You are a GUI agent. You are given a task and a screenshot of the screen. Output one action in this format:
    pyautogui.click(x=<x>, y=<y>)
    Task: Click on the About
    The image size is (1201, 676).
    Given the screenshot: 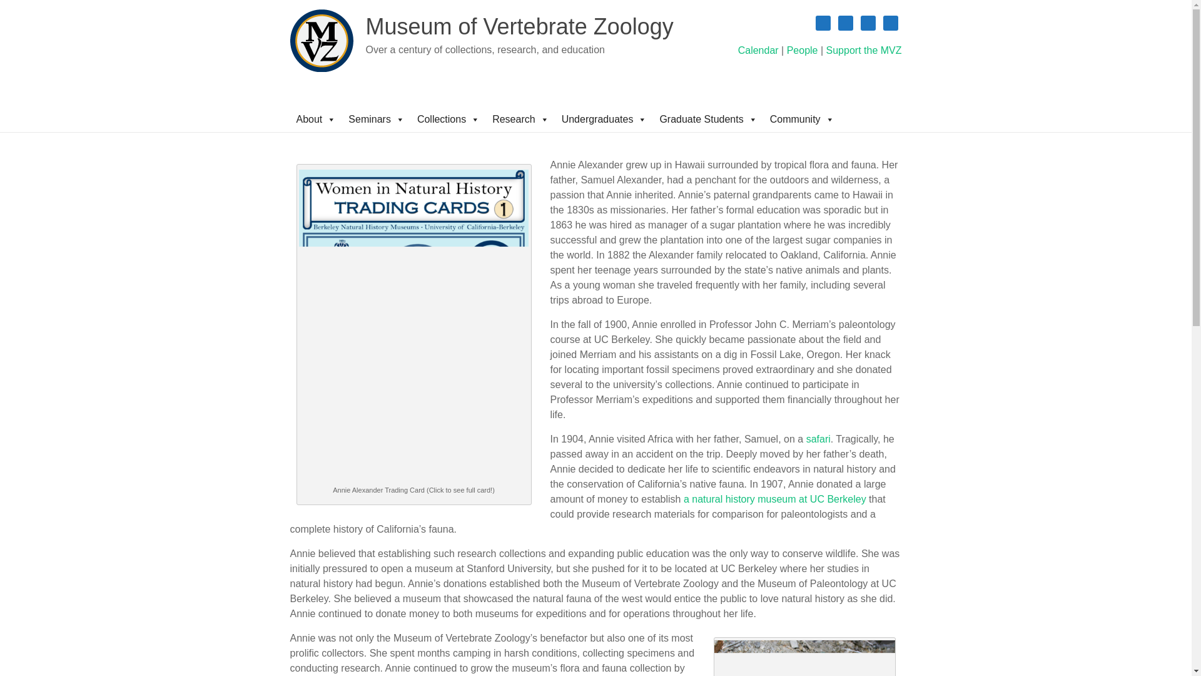 What is the action you would take?
    pyautogui.click(x=317, y=119)
    